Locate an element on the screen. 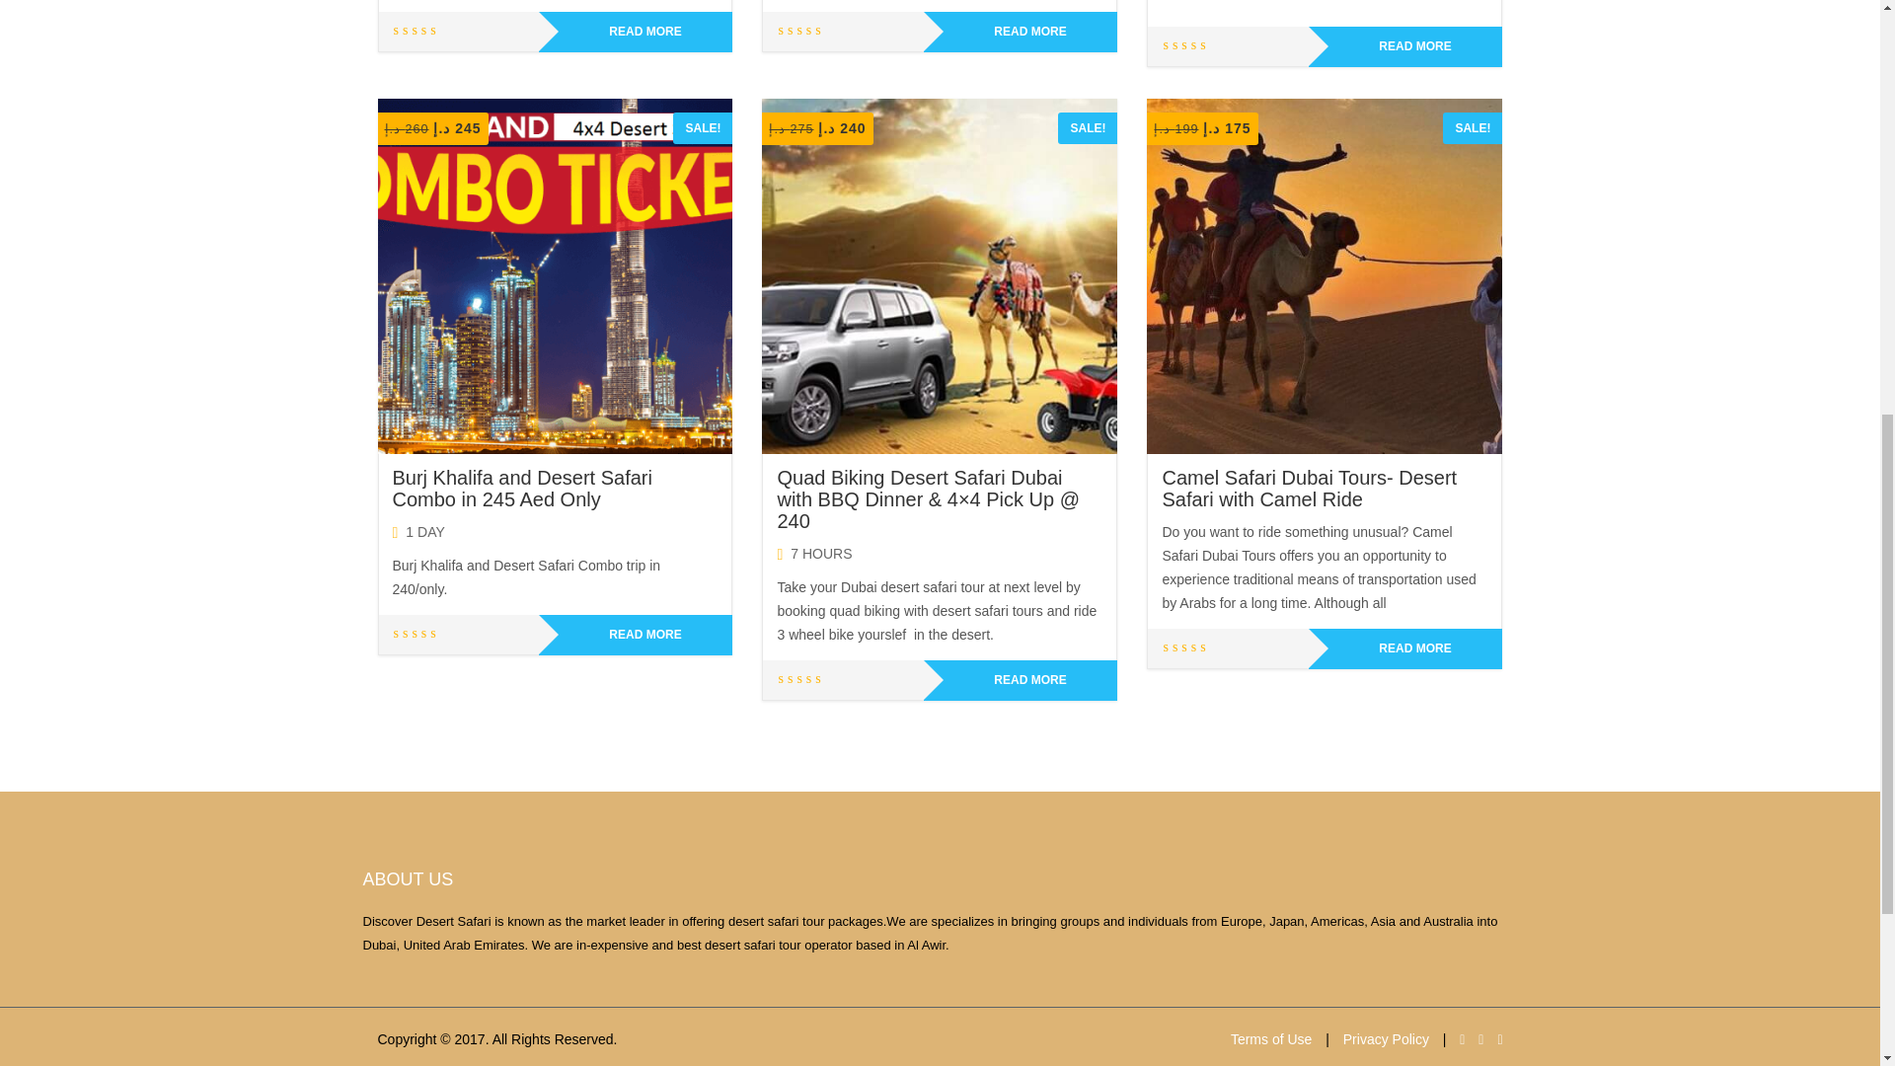 Image resolution: width=1895 pixels, height=1066 pixels. Terms of Use is located at coordinates (1270, 1038).